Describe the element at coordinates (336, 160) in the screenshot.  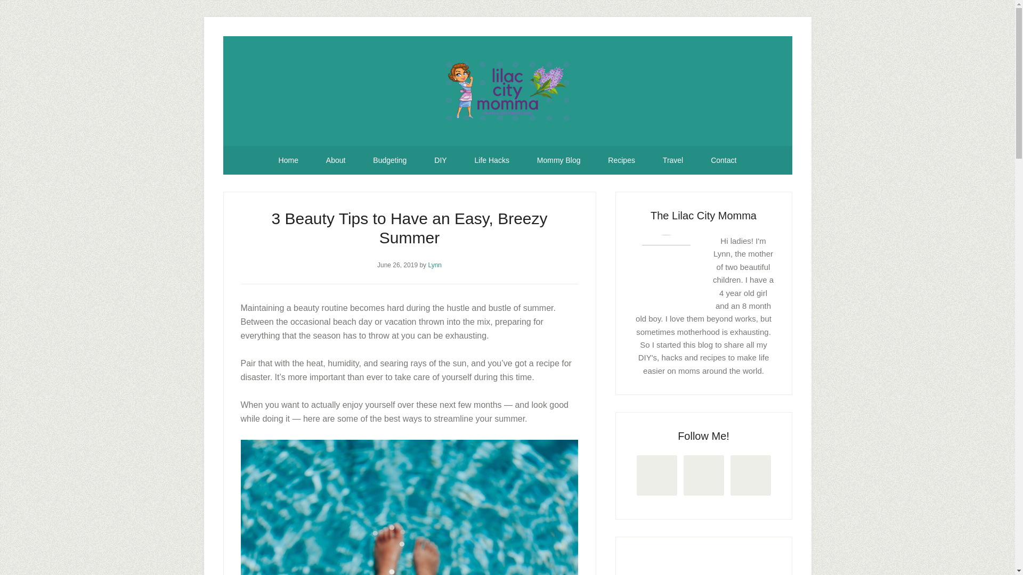
I see `About` at that location.